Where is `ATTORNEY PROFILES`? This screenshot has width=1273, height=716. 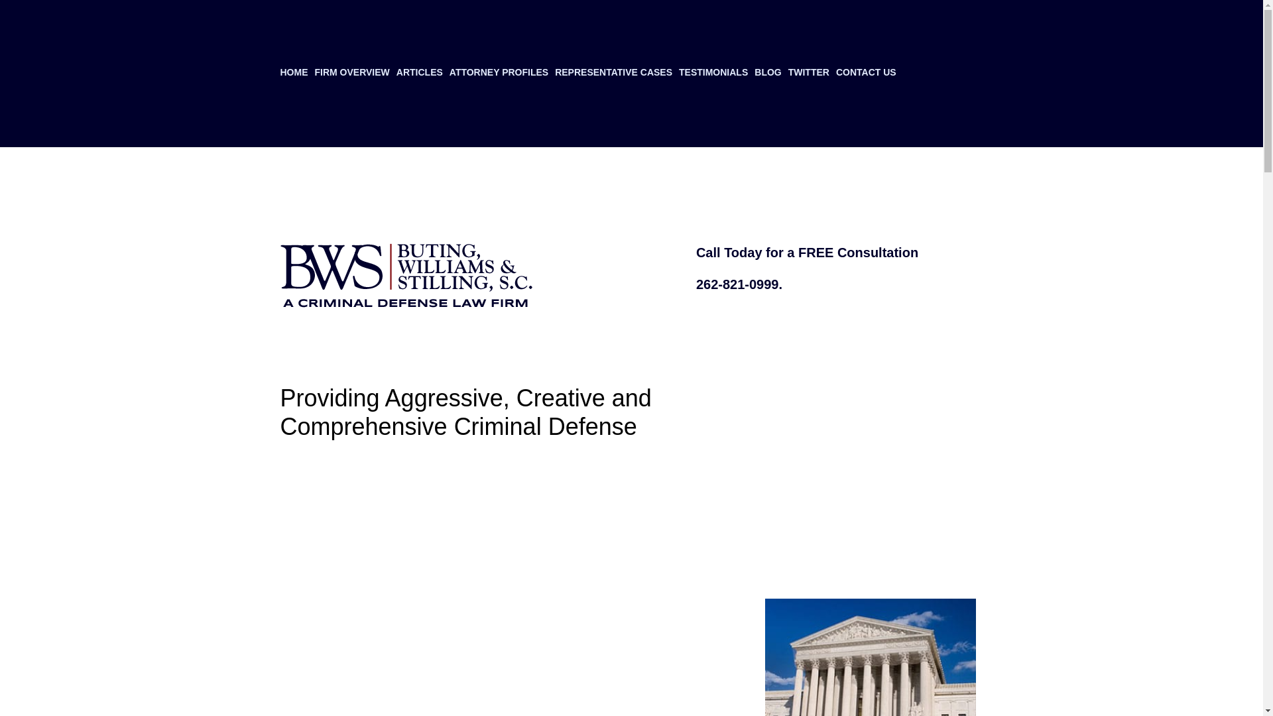 ATTORNEY PROFILES is located at coordinates (499, 74).